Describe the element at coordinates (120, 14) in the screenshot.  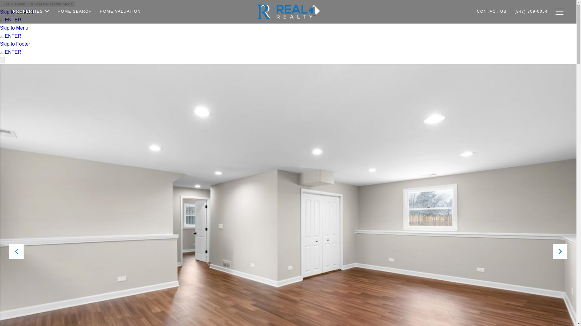
I see `HOME VALUATION` at that location.